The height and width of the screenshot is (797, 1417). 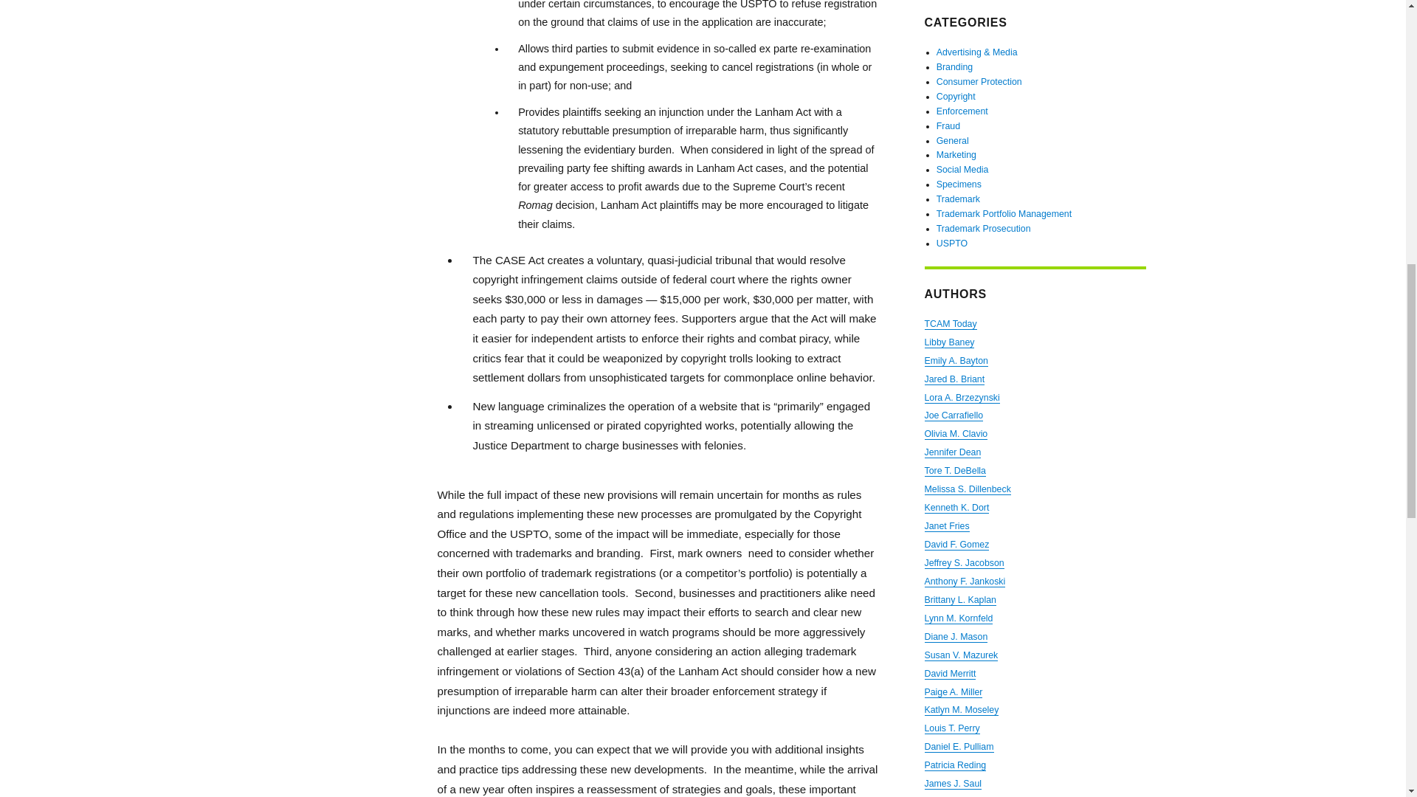 What do you see at coordinates (979, 81) in the screenshot?
I see `Consumer Protection` at bounding box center [979, 81].